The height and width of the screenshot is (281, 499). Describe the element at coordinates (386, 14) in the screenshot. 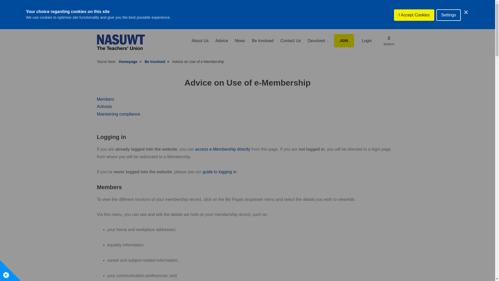

I see `CLOSE` at that location.